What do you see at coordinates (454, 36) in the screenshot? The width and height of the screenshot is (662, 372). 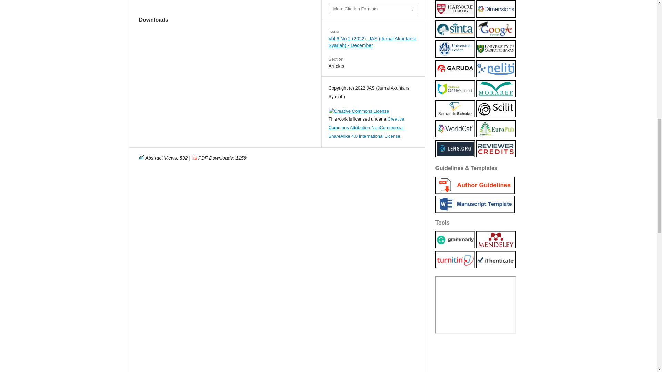 I see `Indexing - Sinta` at bounding box center [454, 36].